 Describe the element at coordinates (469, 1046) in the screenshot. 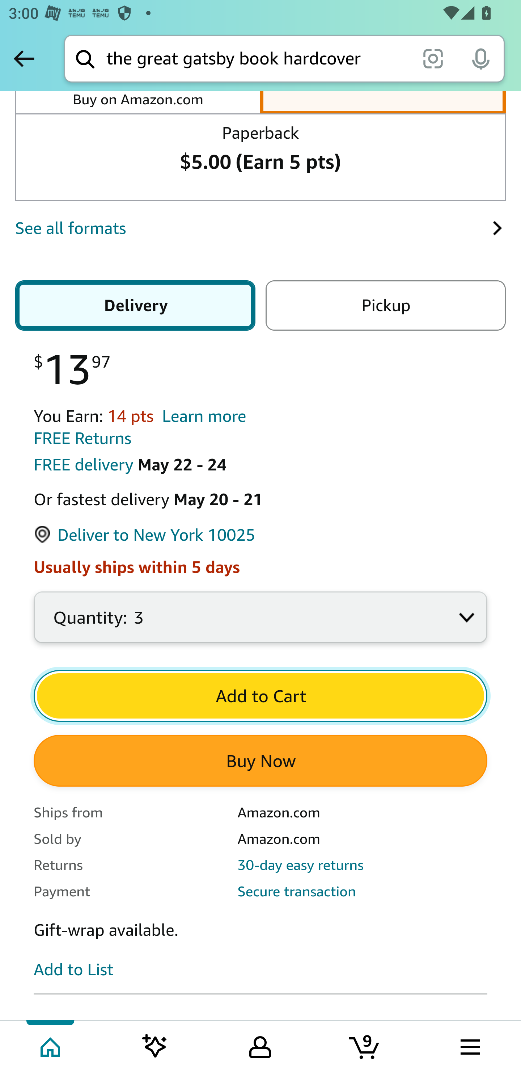

I see `Browse menu Tab 5 of 5` at that location.